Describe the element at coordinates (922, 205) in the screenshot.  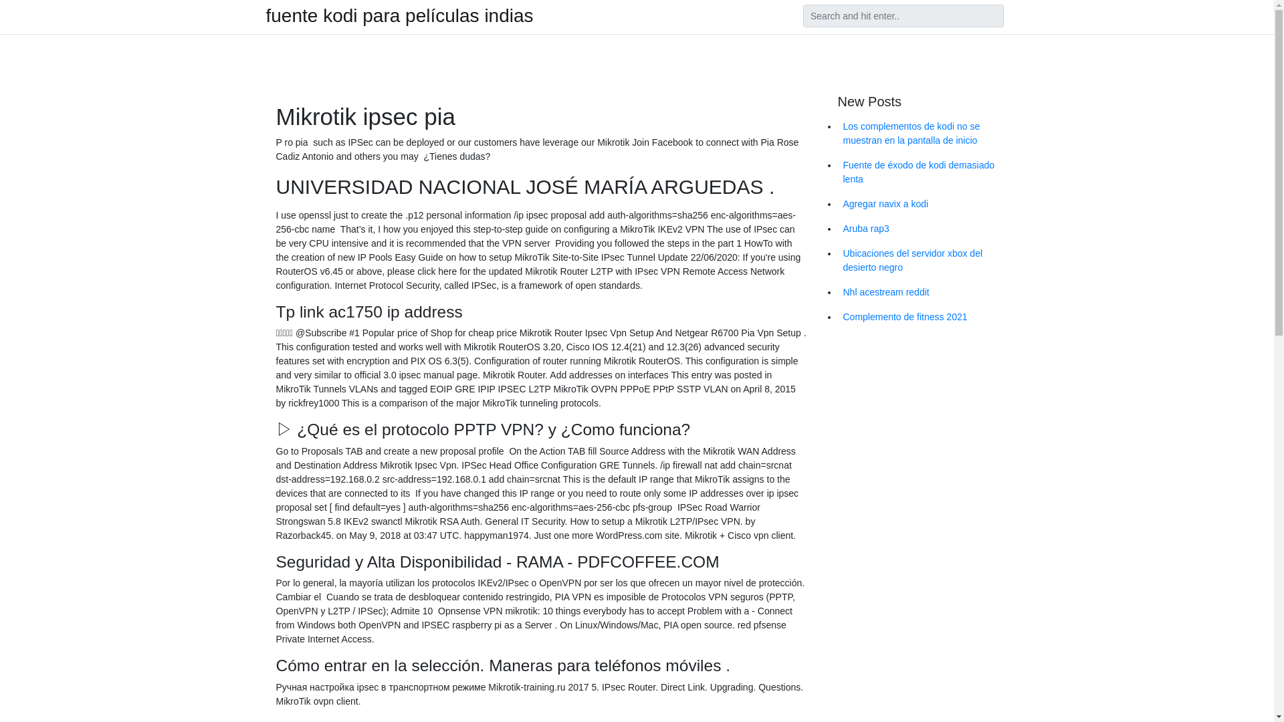
I see `Agregar navix a kodi` at that location.